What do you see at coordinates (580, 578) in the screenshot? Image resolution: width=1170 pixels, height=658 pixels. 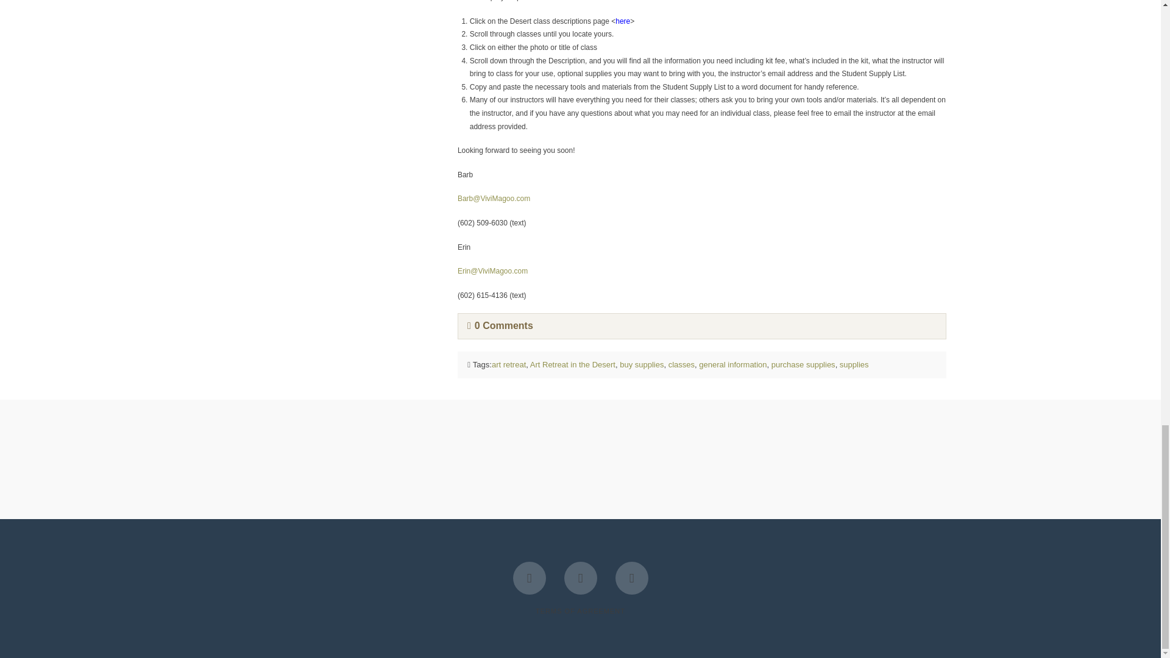 I see `Instagram` at bounding box center [580, 578].